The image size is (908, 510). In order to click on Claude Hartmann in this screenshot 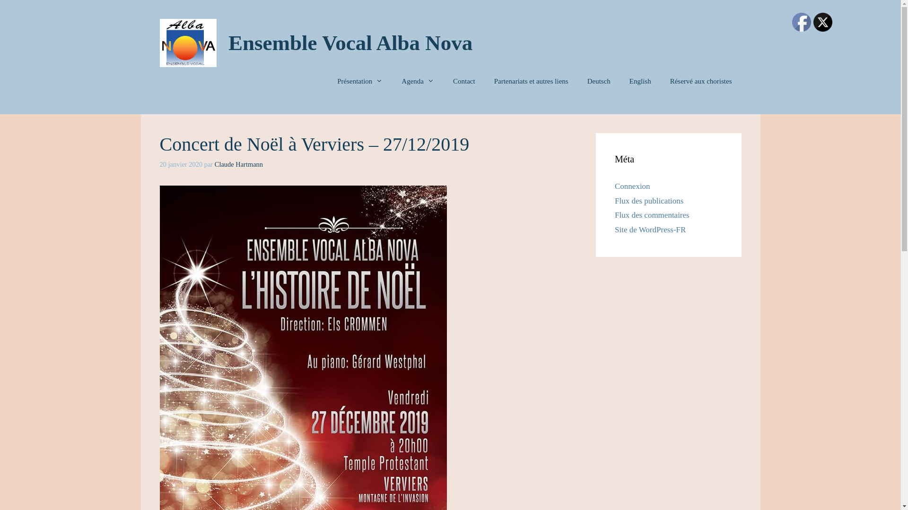, I will do `click(239, 164)`.